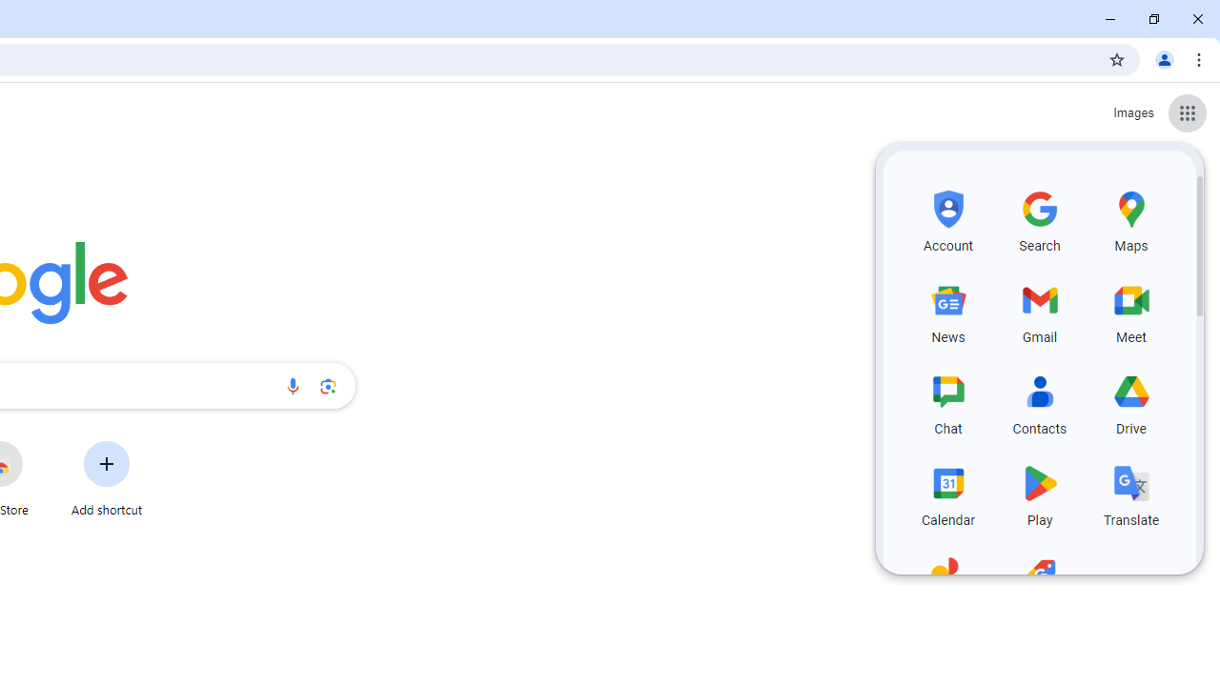  Describe the element at coordinates (37, 442) in the screenshot. I see `More actions for Web Store shortcut` at that location.